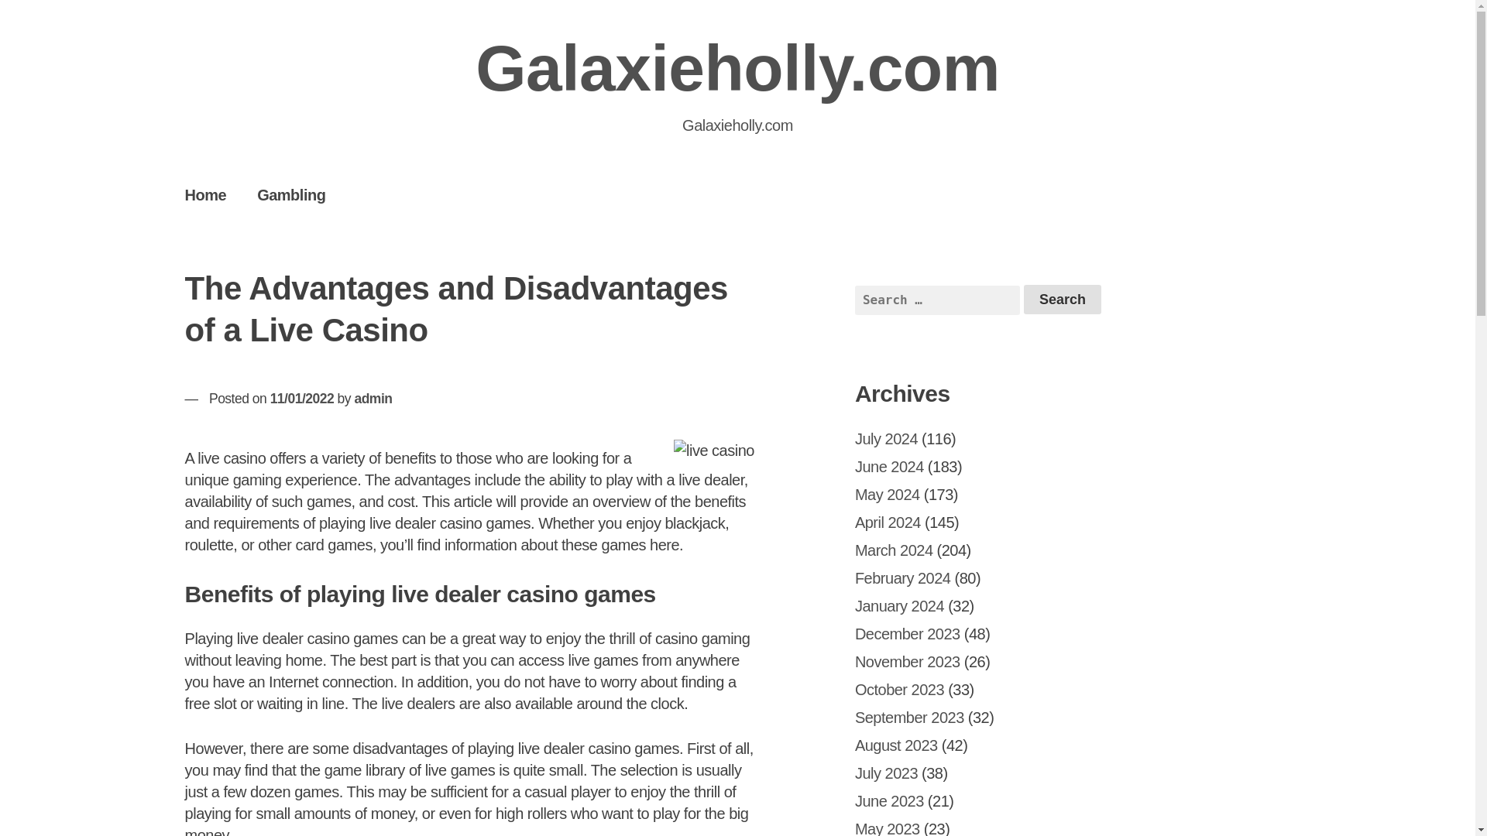 The width and height of the screenshot is (1487, 836). What do you see at coordinates (888, 522) in the screenshot?
I see `April 2024` at bounding box center [888, 522].